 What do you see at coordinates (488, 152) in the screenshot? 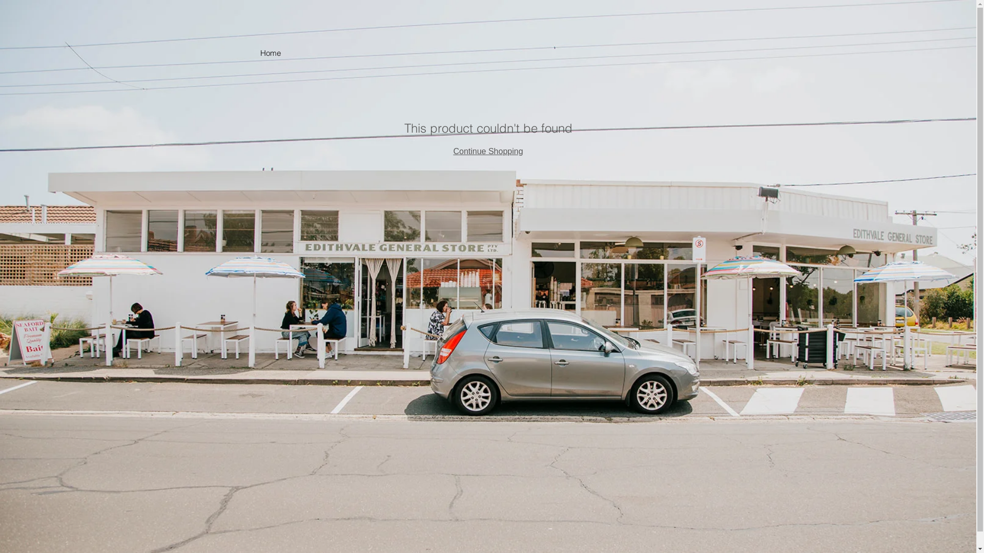
I see `Continue Shopping` at bounding box center [488, 152].